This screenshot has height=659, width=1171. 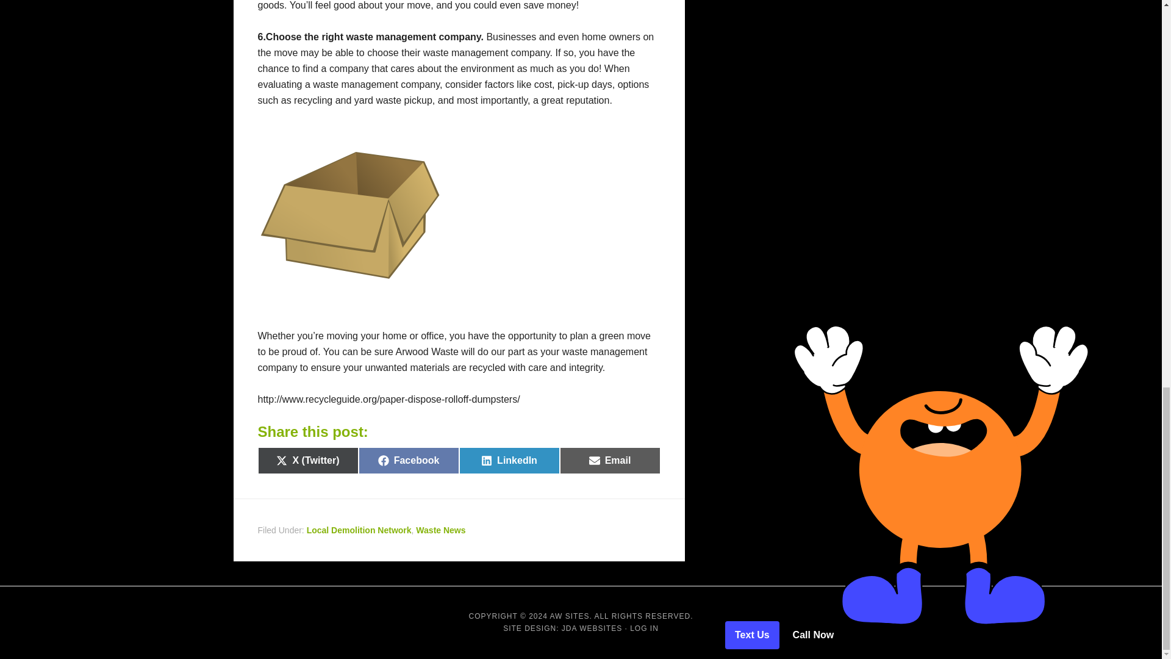 What do you see at coordinates (509, 460) in the screenshot?
I see `AW SITES` at bounding box center [509, 460].